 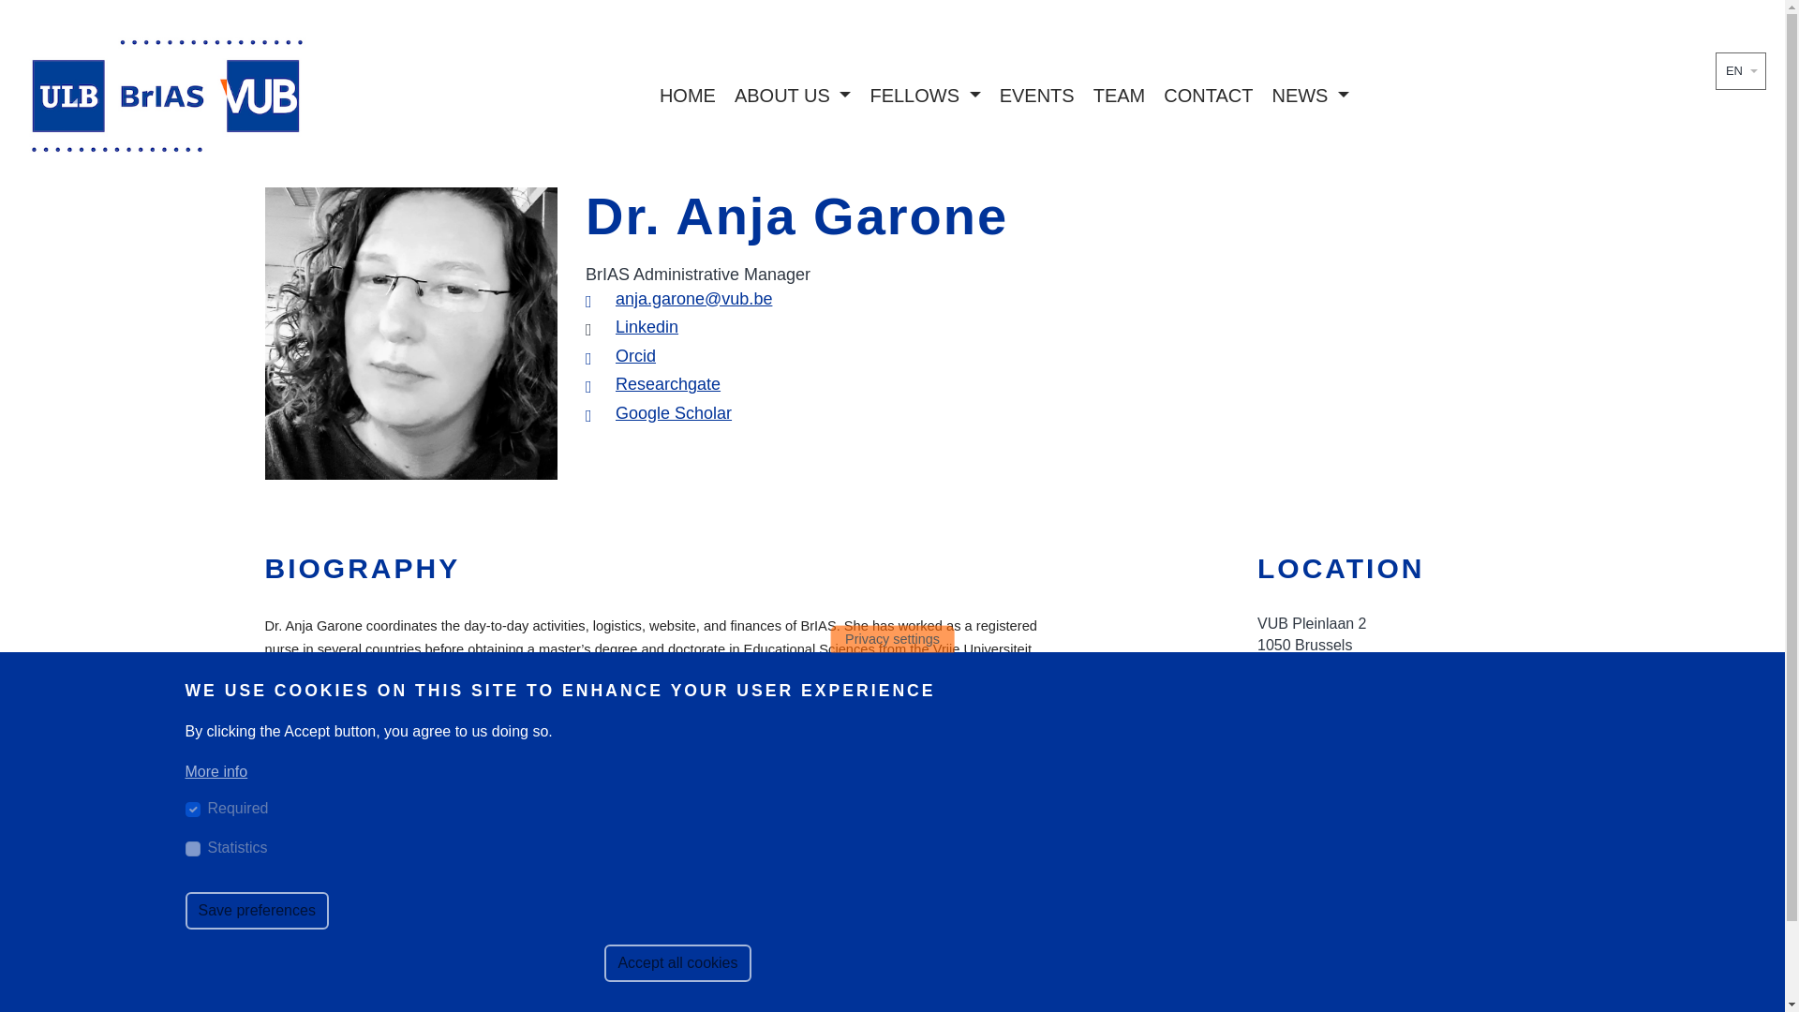 What do you see at coordinates (673, 412) in the screenshot?
I see `Google Scholar` at bounding box center [673, 412].